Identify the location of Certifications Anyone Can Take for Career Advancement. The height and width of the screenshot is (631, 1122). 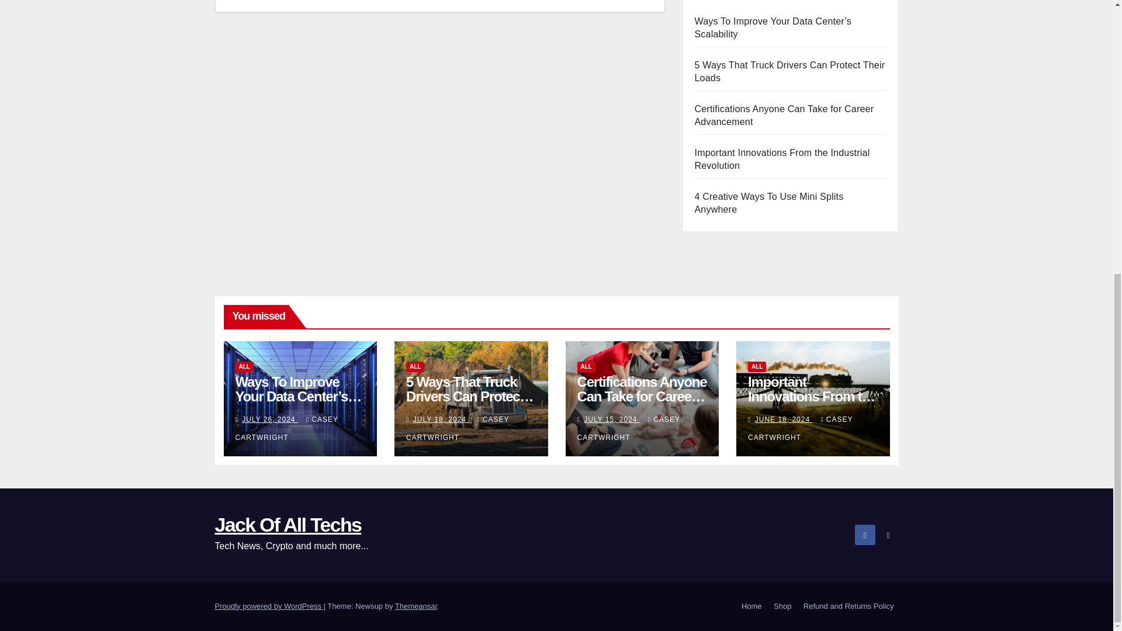
(784, 220).